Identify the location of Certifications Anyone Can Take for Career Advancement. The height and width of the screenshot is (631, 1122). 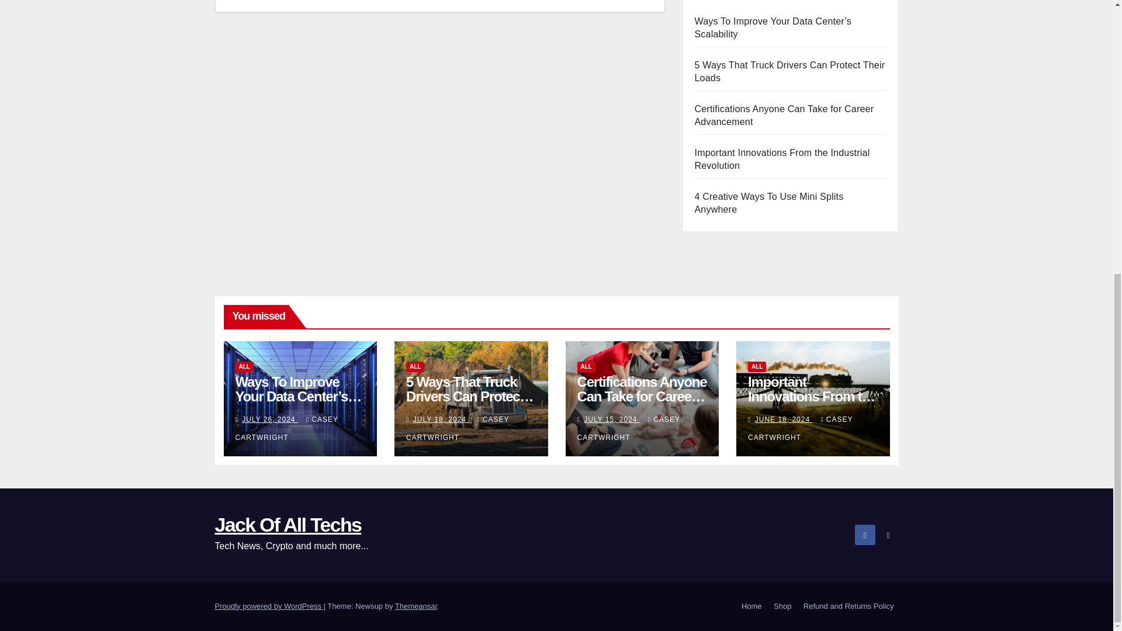
(784, 220).